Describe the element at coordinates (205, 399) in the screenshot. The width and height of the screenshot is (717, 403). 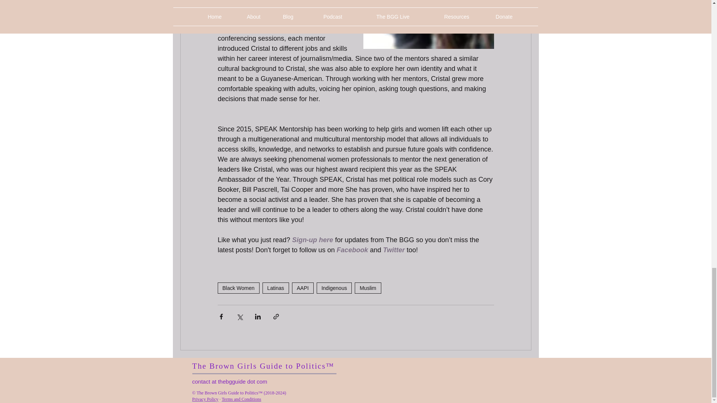
I see `Privacy Policy` at that location.